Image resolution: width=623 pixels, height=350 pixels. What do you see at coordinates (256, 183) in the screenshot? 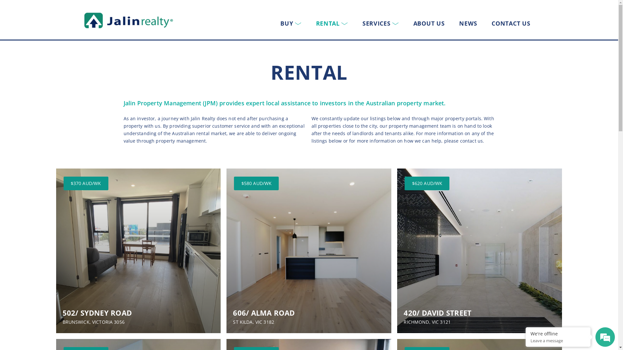
I see `$580 AUD/WK` at bounding box center [256, 183].